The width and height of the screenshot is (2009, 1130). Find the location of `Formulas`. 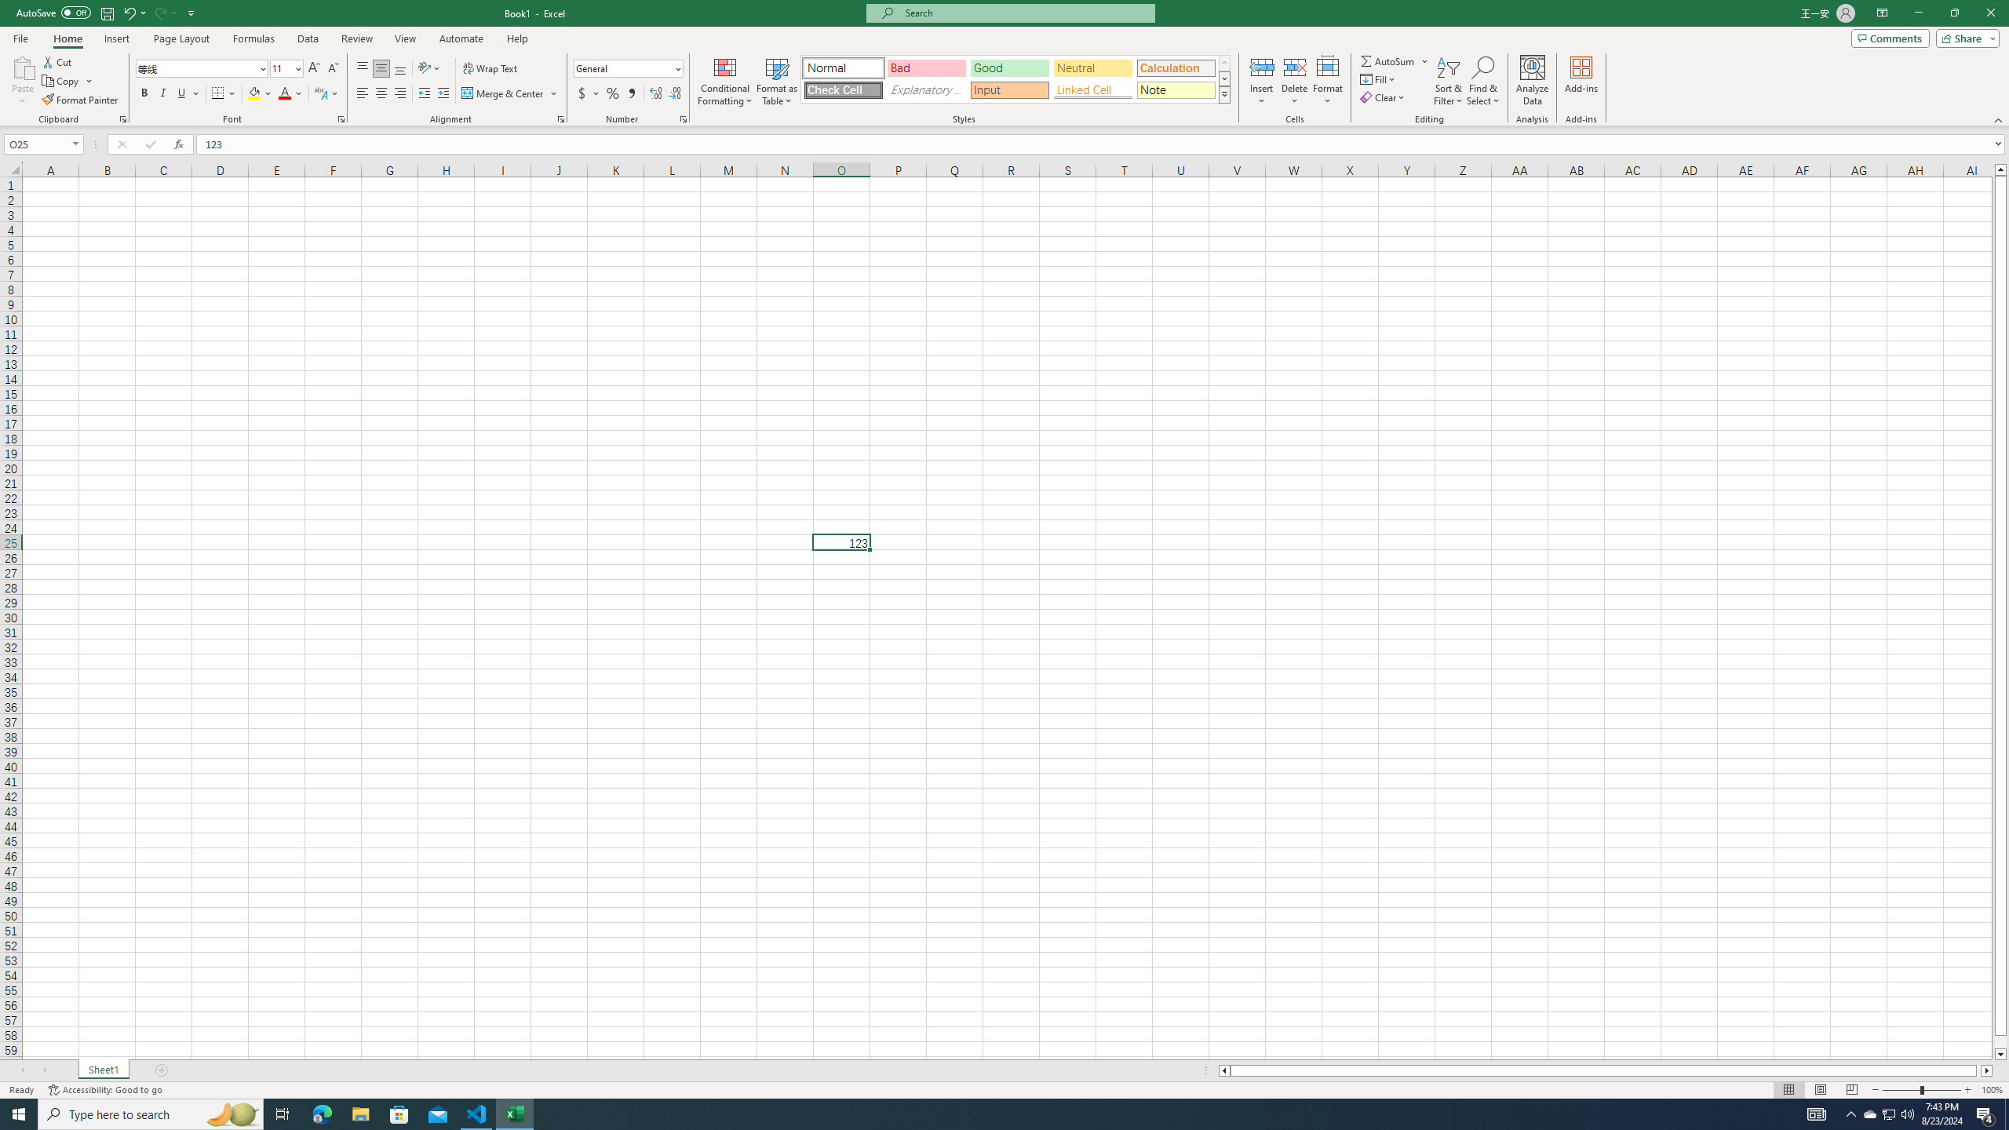

Formulas is located at coordinates (255, 38).